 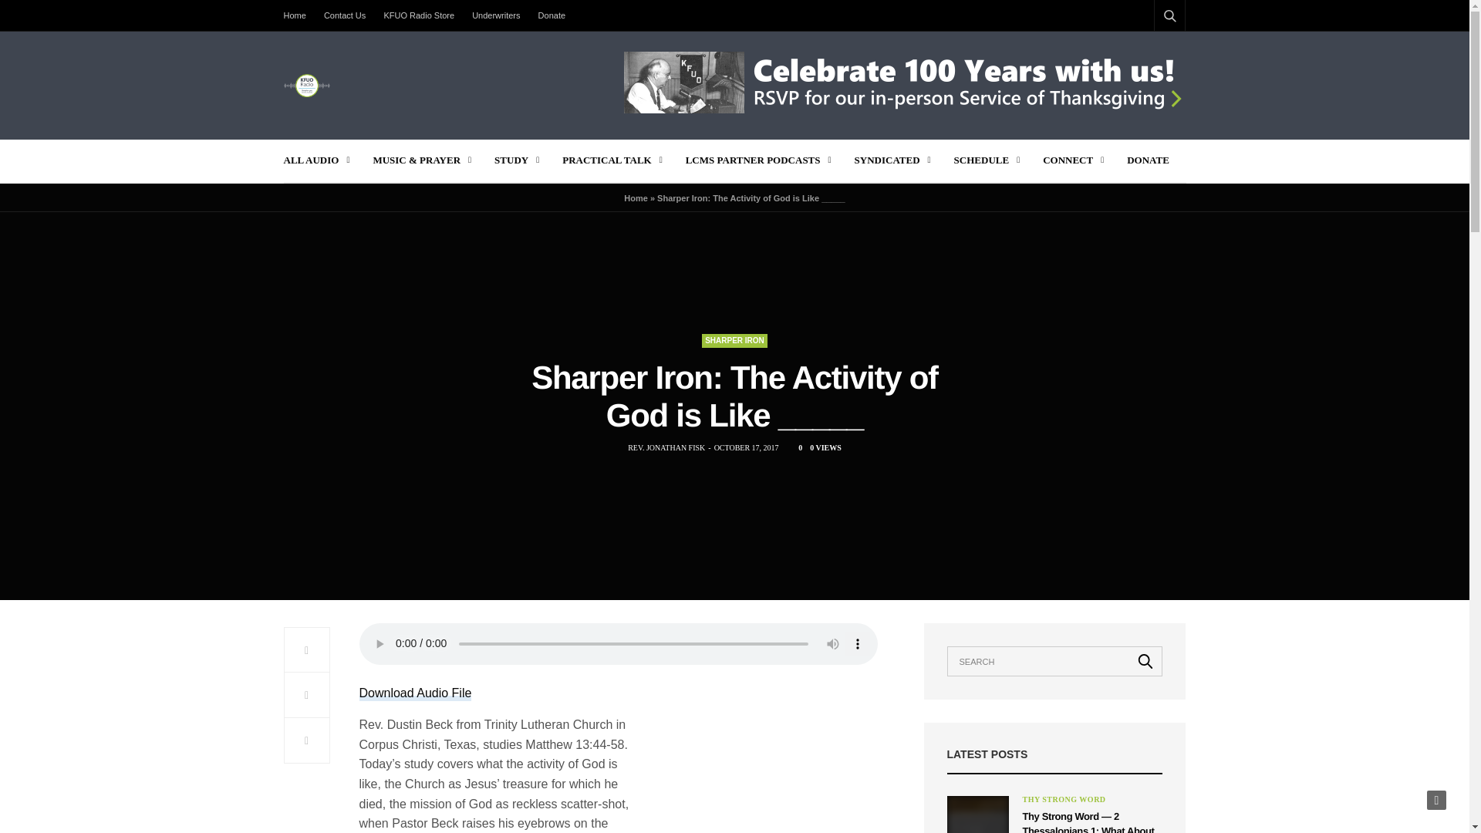 What do you see at coordinates (666, 447) in the screenshot?
I see `Posts by Rev. Jonathan Fisk` at bounding box center [666, 447].